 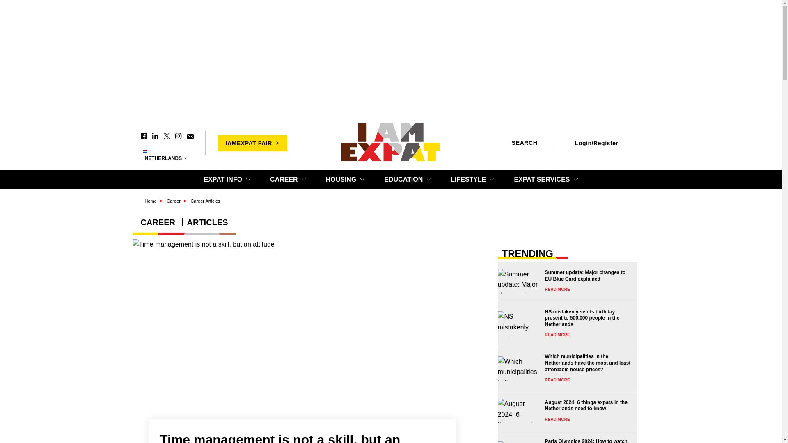 What do you see at coordinates (167, 136) in the screenshot?
I see `Twitter` at bounding box center [167, 136].